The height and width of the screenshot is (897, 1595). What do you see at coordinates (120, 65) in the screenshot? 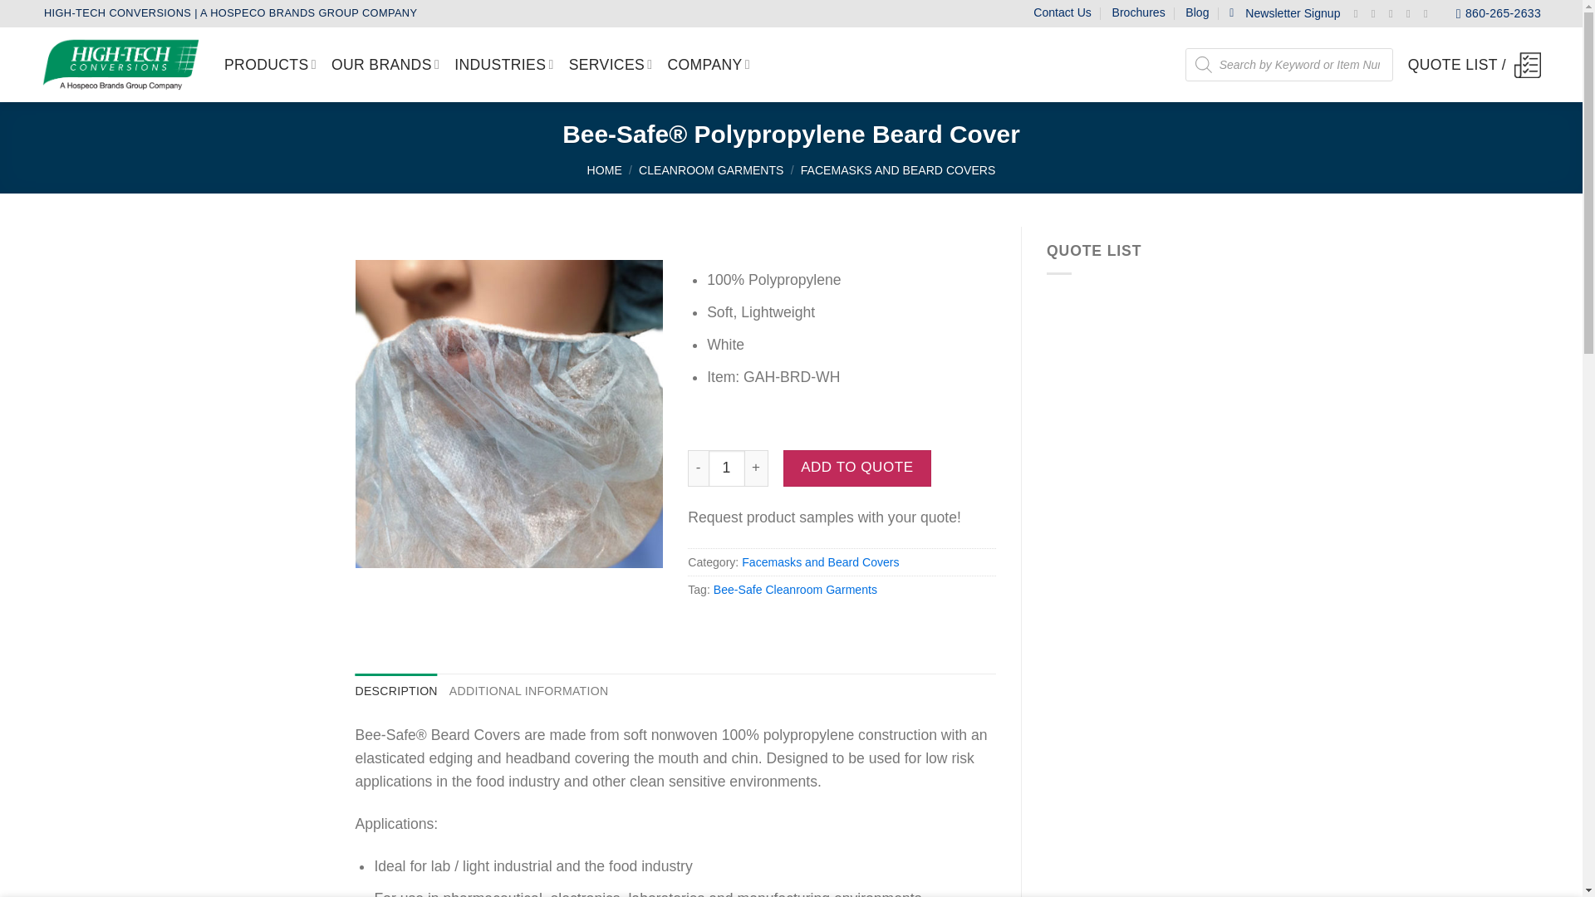
I see `High-Tech Conversions - Manufacturer of Cleanroom Supplies` at bounding box center [120, 65].